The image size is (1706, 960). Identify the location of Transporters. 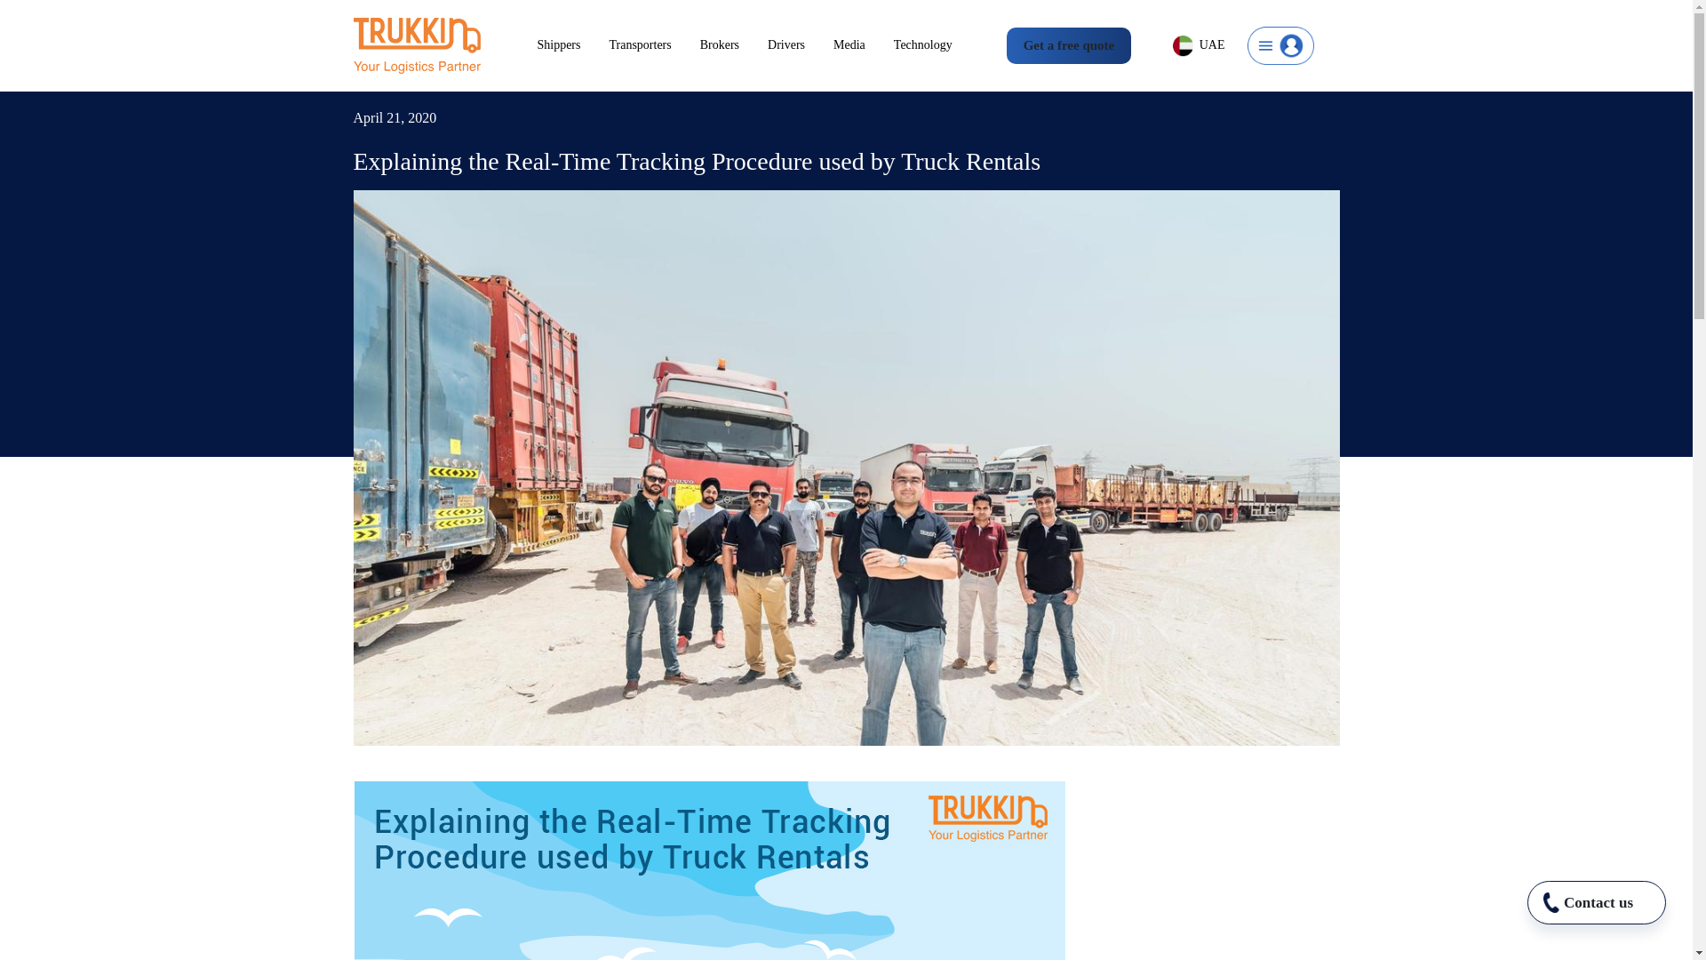
(654, 45).